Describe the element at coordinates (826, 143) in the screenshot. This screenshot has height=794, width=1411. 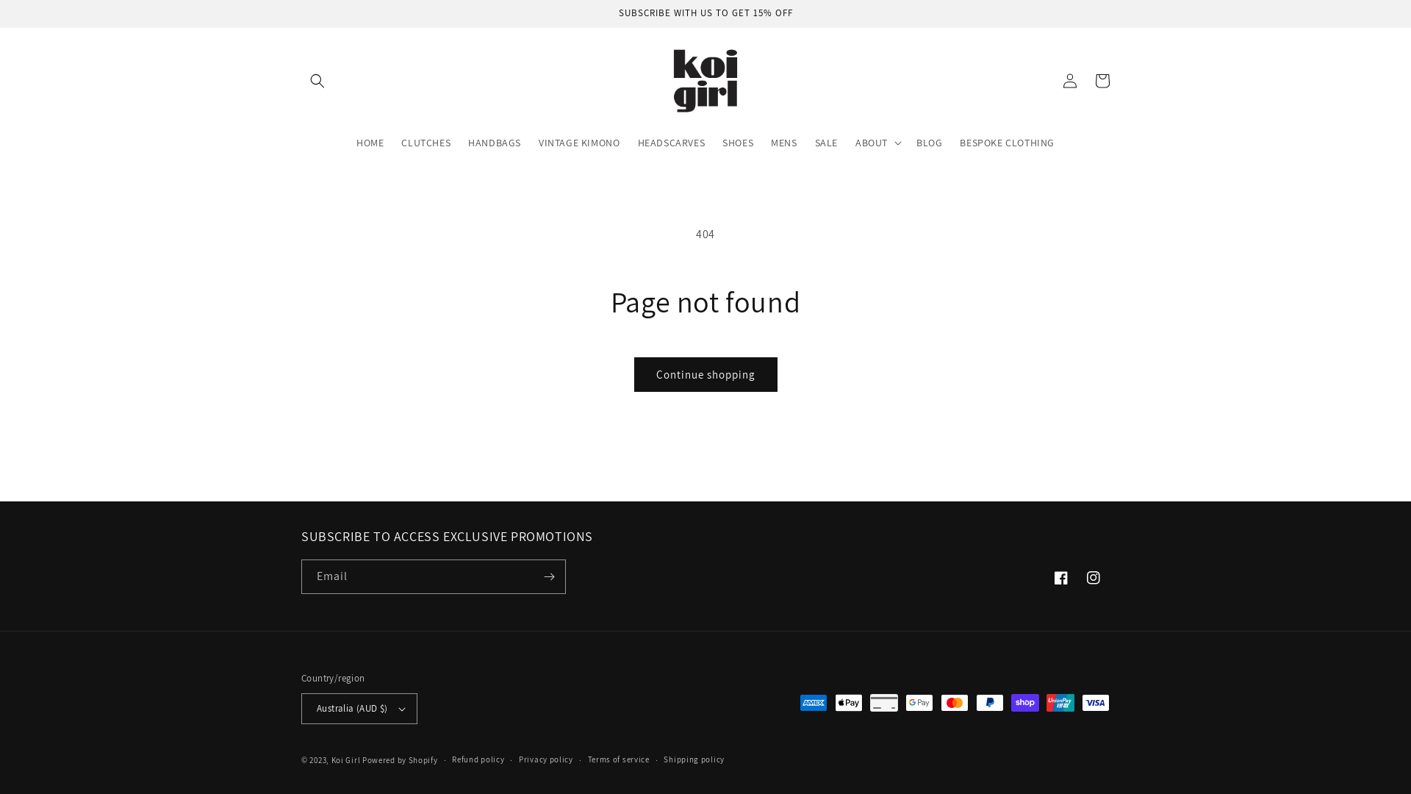
I see `SALE` at that location.